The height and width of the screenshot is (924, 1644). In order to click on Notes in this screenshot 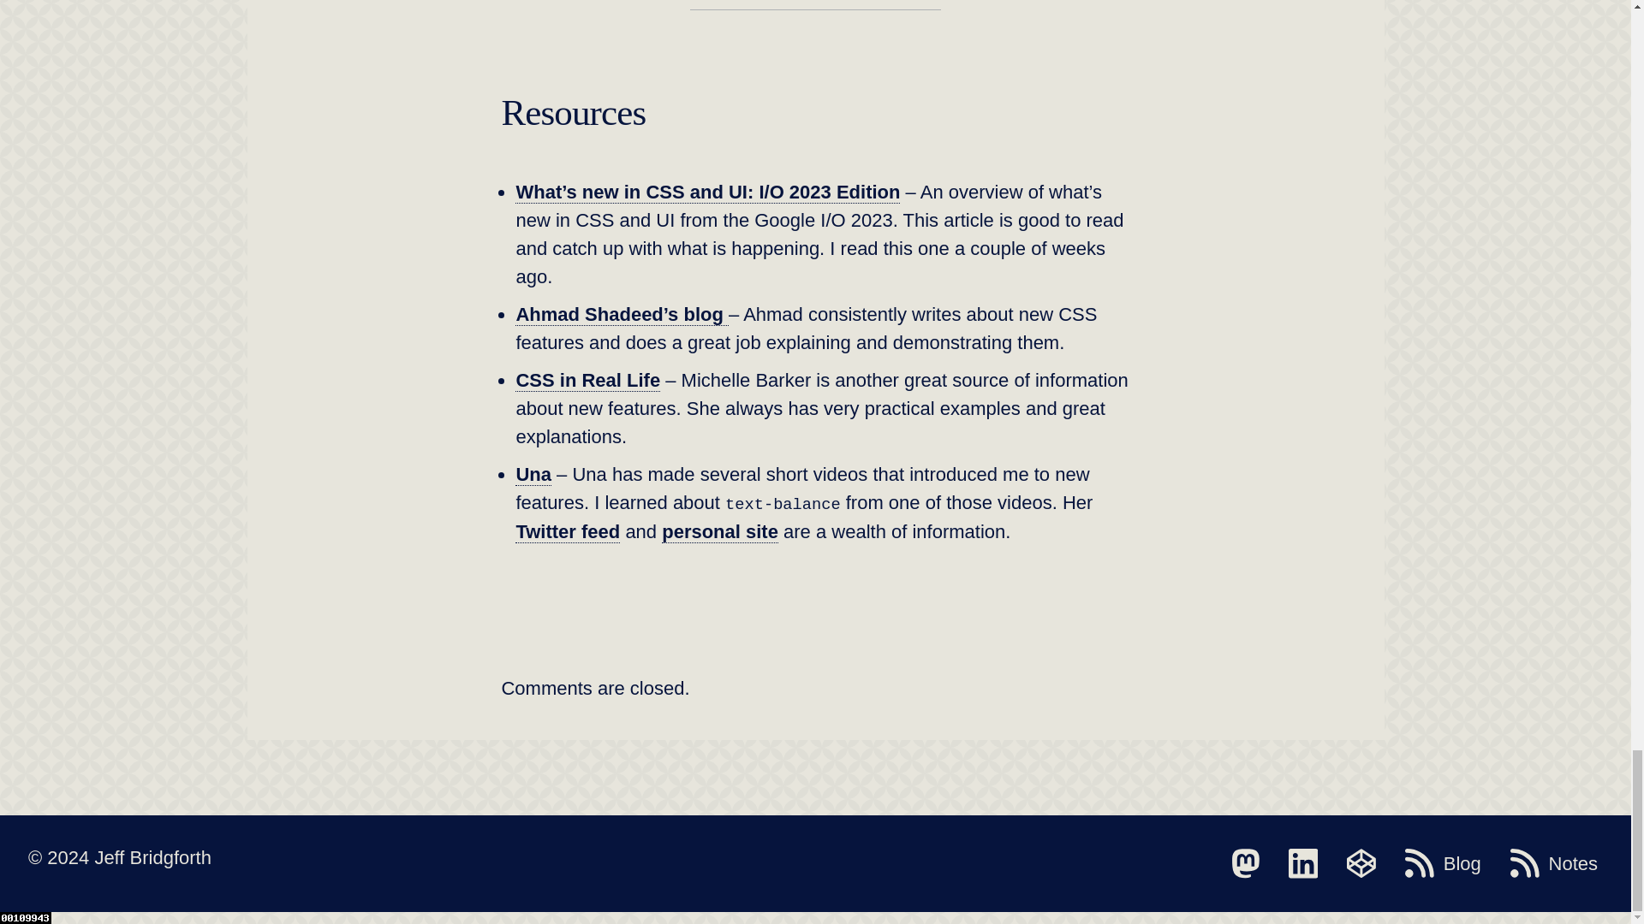, I will do `click(1554, 863)`.